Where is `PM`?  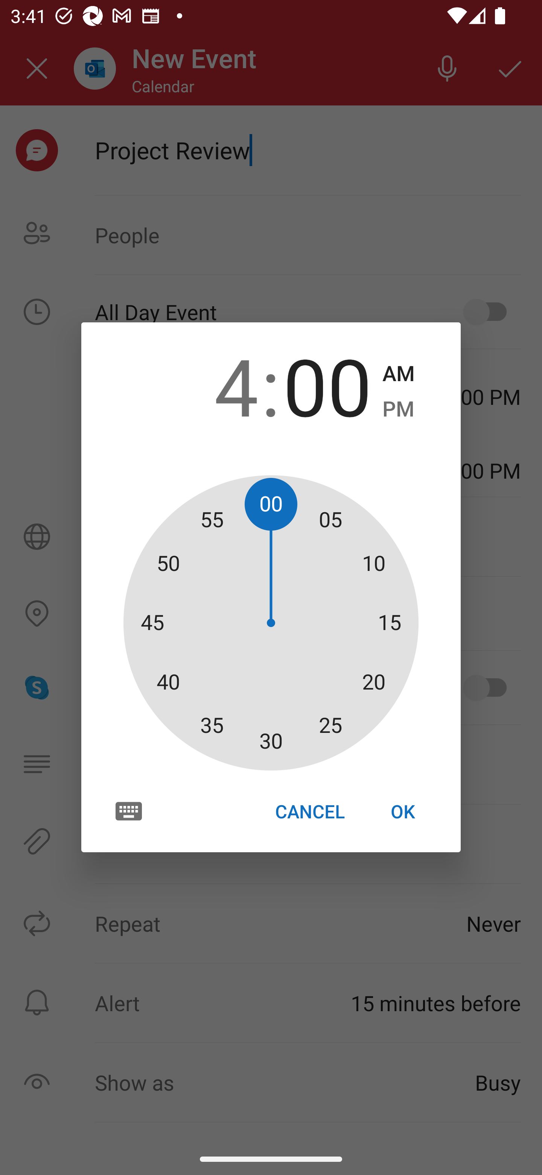
PM is located at coordinates (398, 409).